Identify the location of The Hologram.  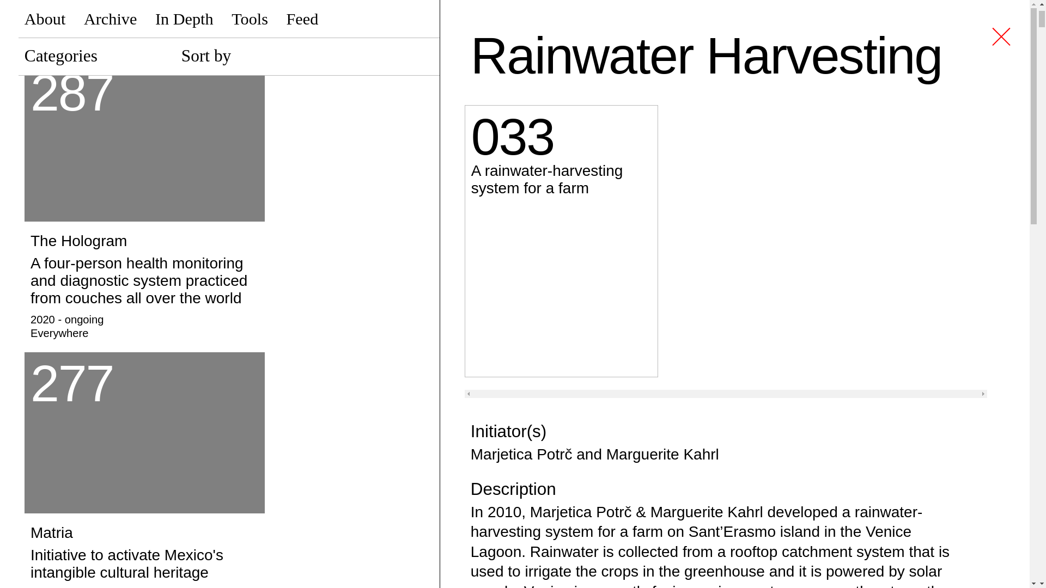
(144, 283).